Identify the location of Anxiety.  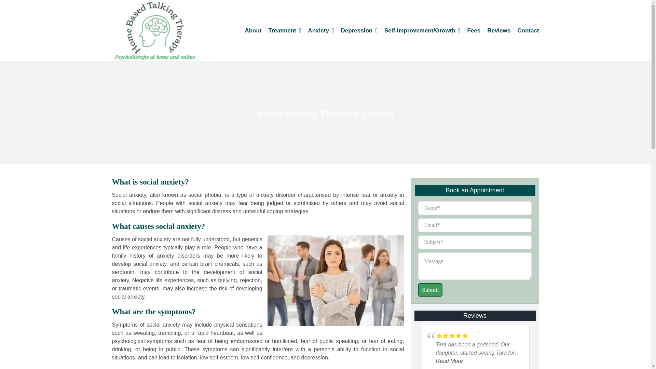
(320, 31).